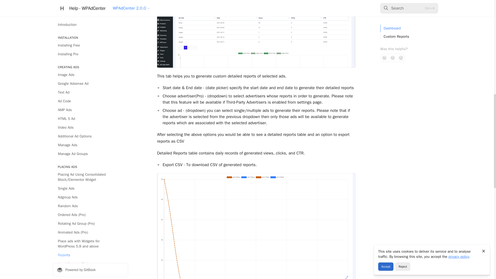  Describe the element at coordinates (90, 32) in the screenshot. I see `Privacy Options` at that location.